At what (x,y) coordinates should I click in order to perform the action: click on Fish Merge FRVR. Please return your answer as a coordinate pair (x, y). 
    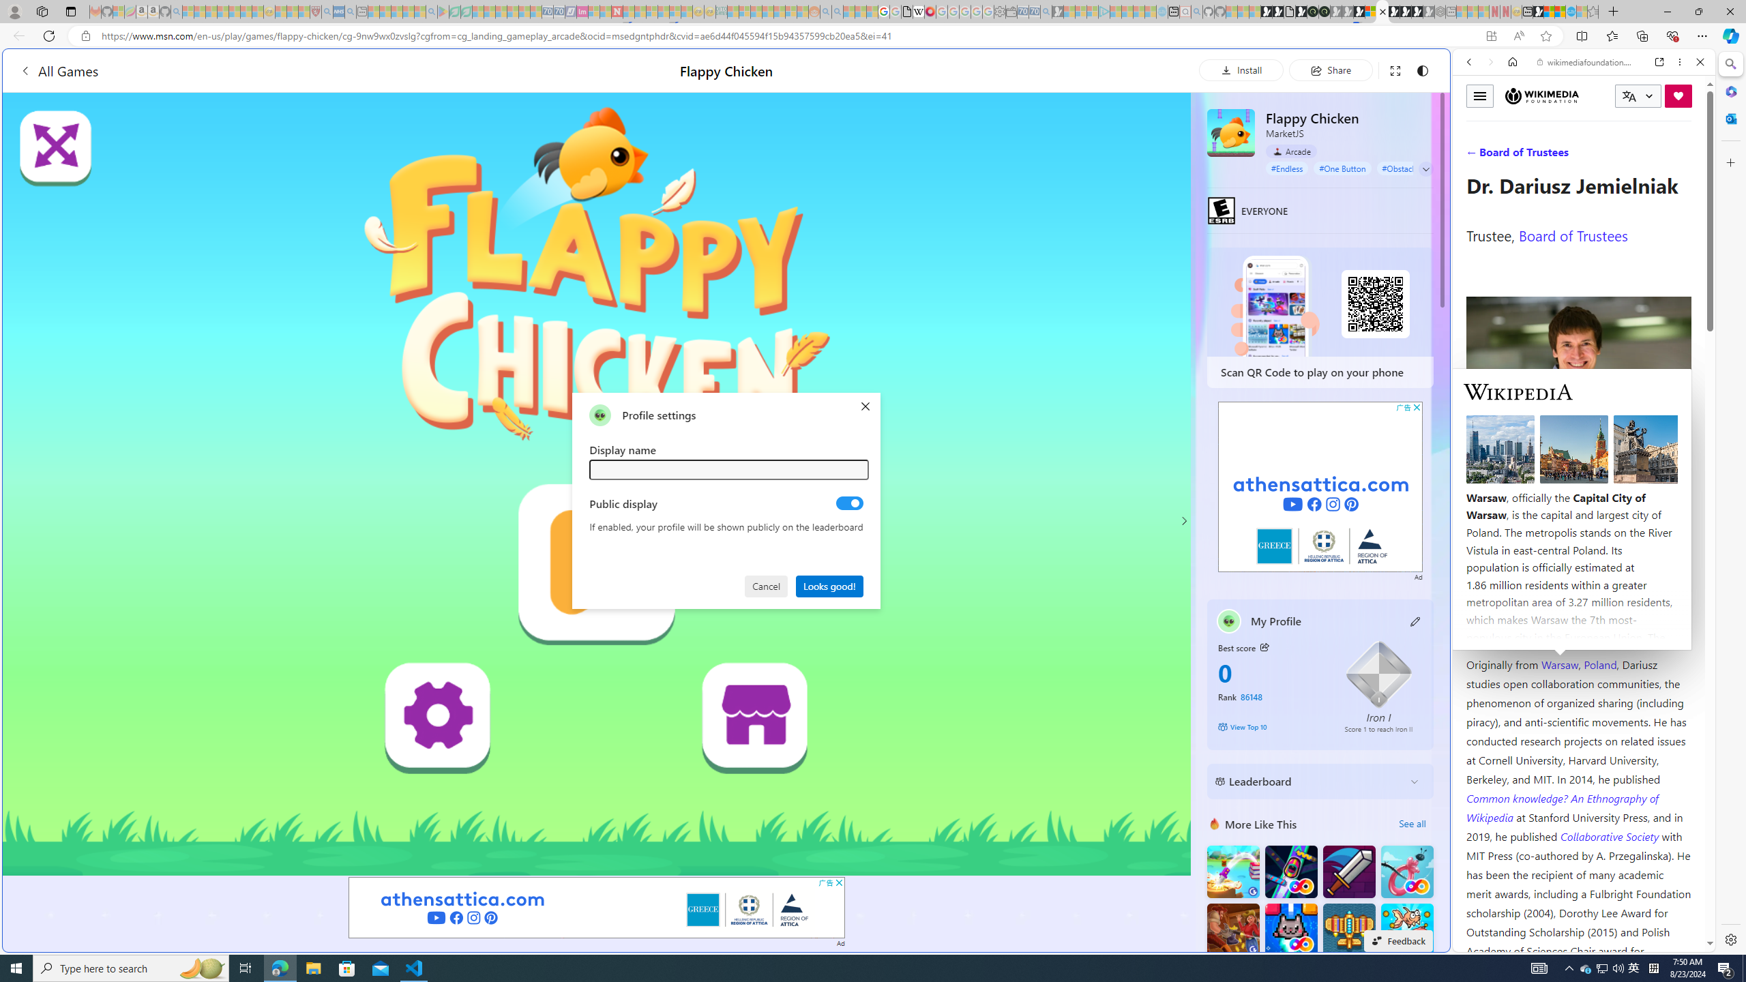
    Looking at the image, I should click on (1406, 929).